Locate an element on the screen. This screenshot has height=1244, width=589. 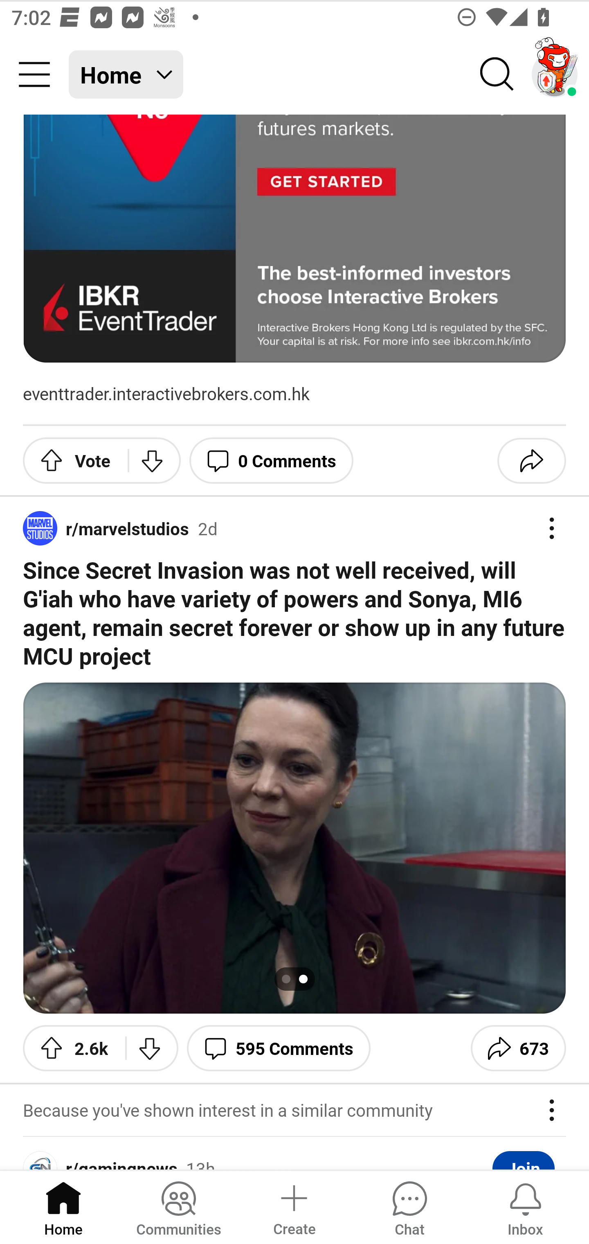
Create a post Create is located at coordinates (294, 1206).